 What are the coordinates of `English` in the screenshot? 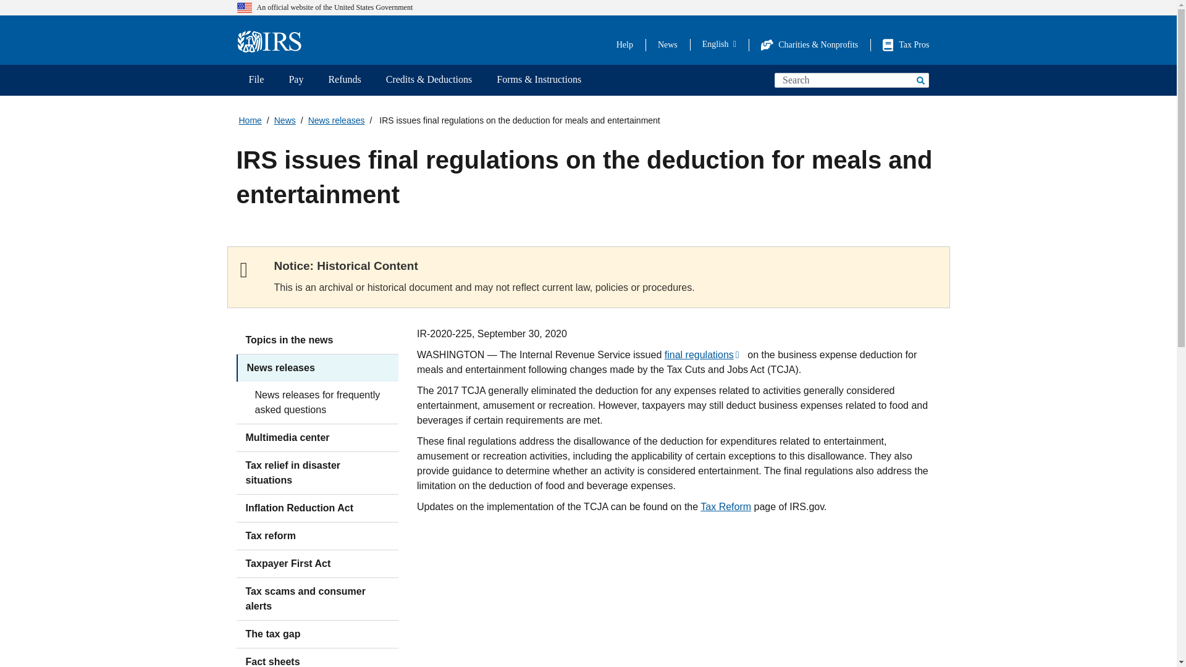 It's located at (719, 44).